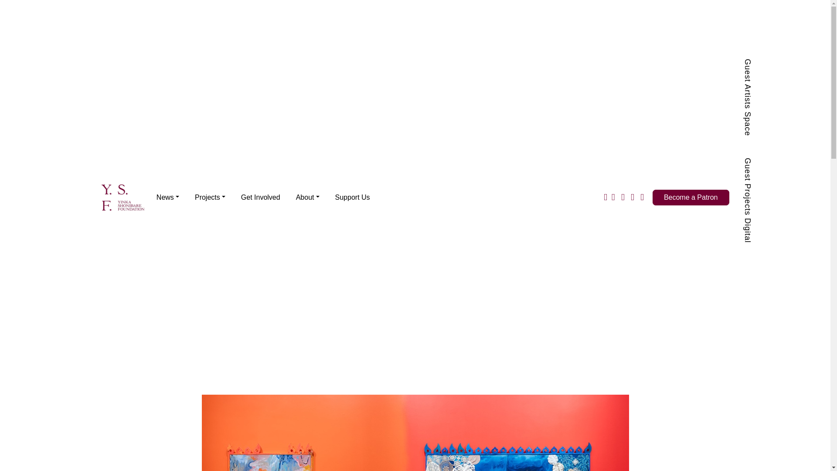 The width and height of the screenshot is (837, 471). Describe the element at coordinates (308, 197) in the screenshot. I see `About` at that location.